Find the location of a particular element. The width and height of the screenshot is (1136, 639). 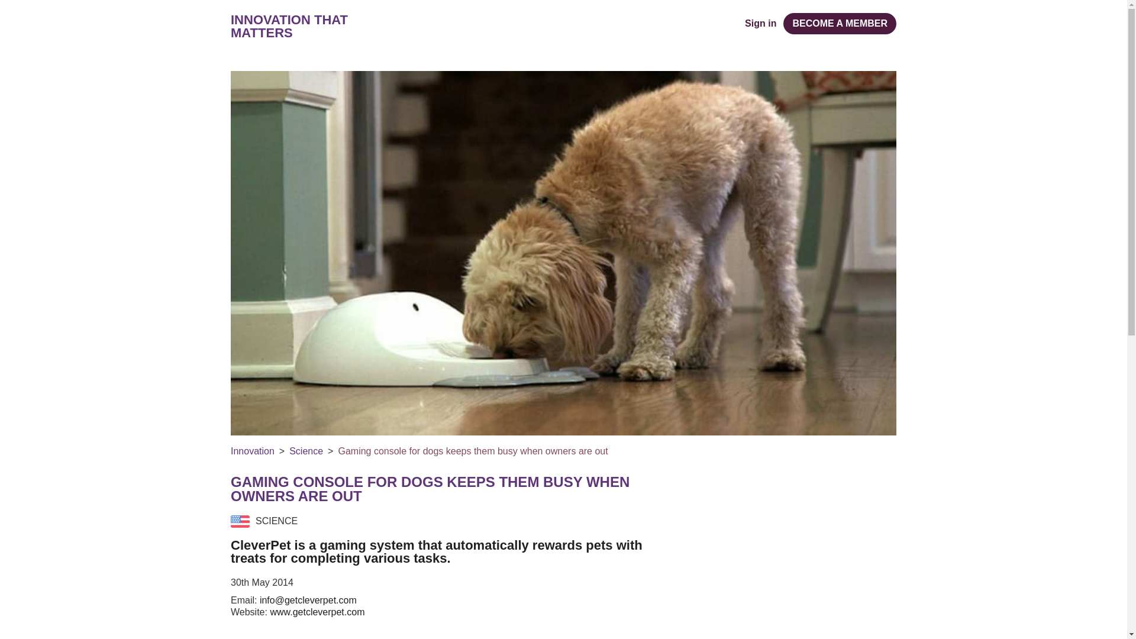

Home is located at coordinates (563, 22).